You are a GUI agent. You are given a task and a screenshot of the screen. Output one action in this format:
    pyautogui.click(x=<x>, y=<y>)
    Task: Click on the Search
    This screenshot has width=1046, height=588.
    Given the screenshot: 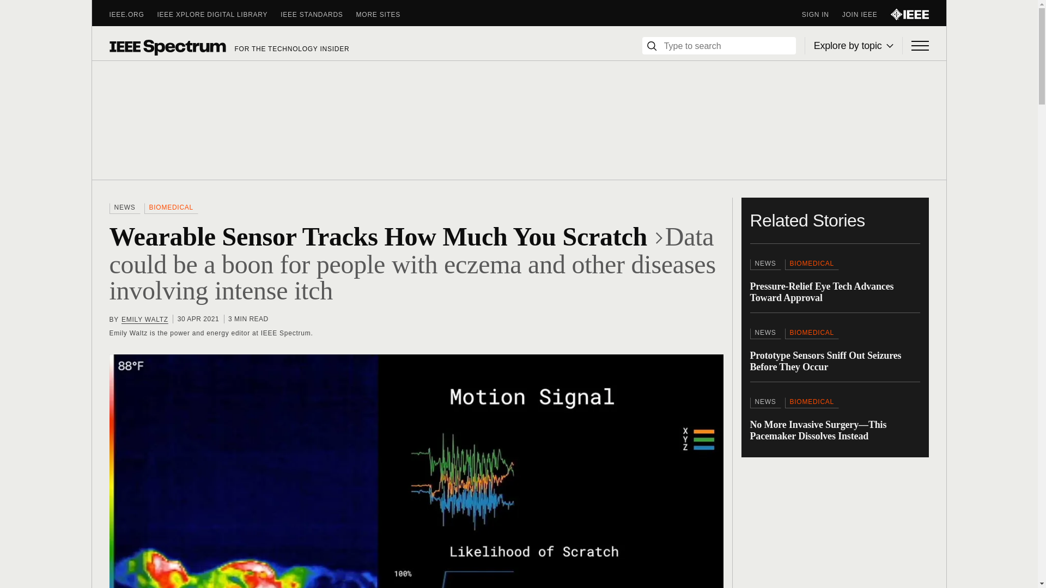 What is the action you would take?
    pyautogui.click(x=652, y=46)
    